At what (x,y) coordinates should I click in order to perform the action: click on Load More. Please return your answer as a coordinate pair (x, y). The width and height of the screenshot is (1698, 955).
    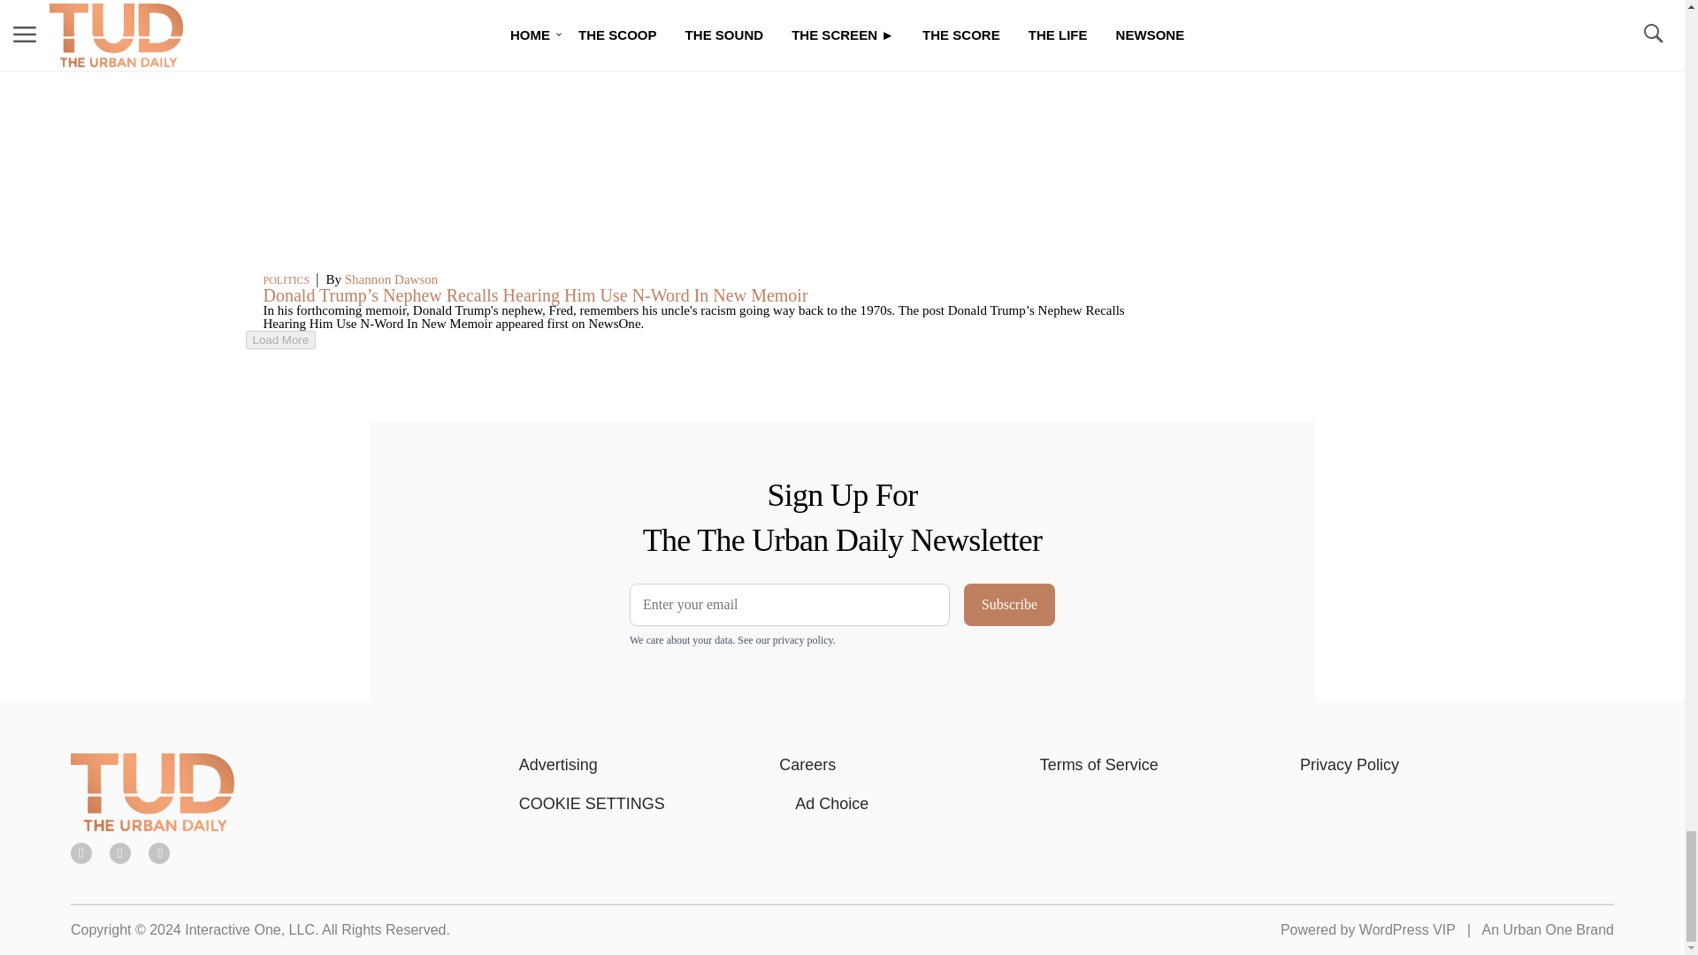
    Looking at the image, I should click on (695, 340).